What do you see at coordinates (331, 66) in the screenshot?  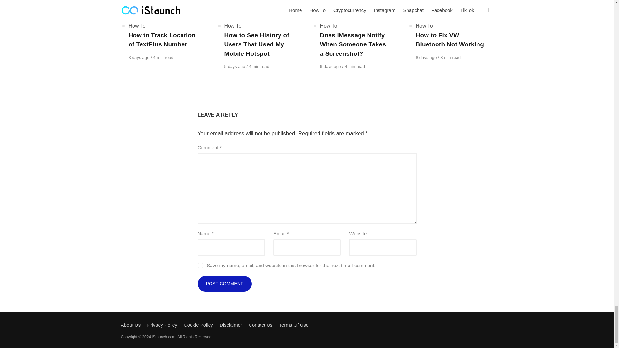 I see `July 22, 2024` at bounding box center [331, 66].